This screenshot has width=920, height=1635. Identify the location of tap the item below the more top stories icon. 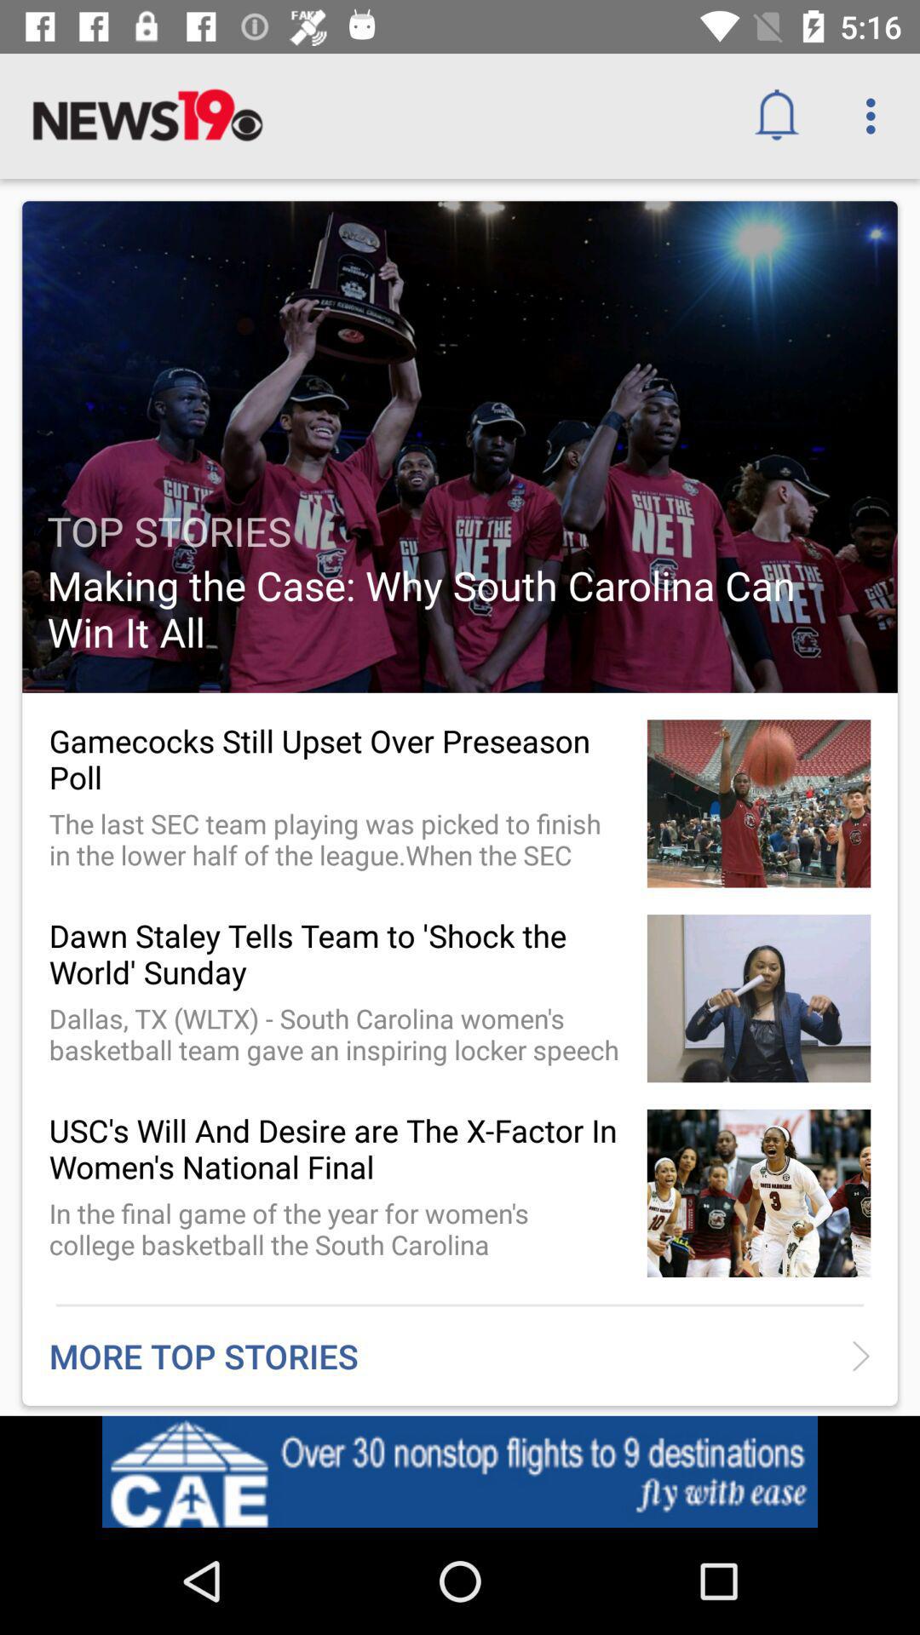
(782, 1477).